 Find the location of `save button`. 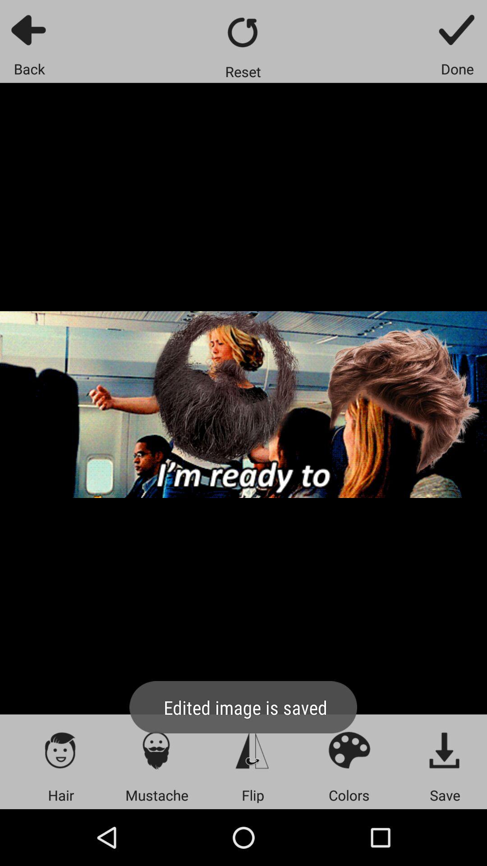

save button is located at coordinates (445, 750).